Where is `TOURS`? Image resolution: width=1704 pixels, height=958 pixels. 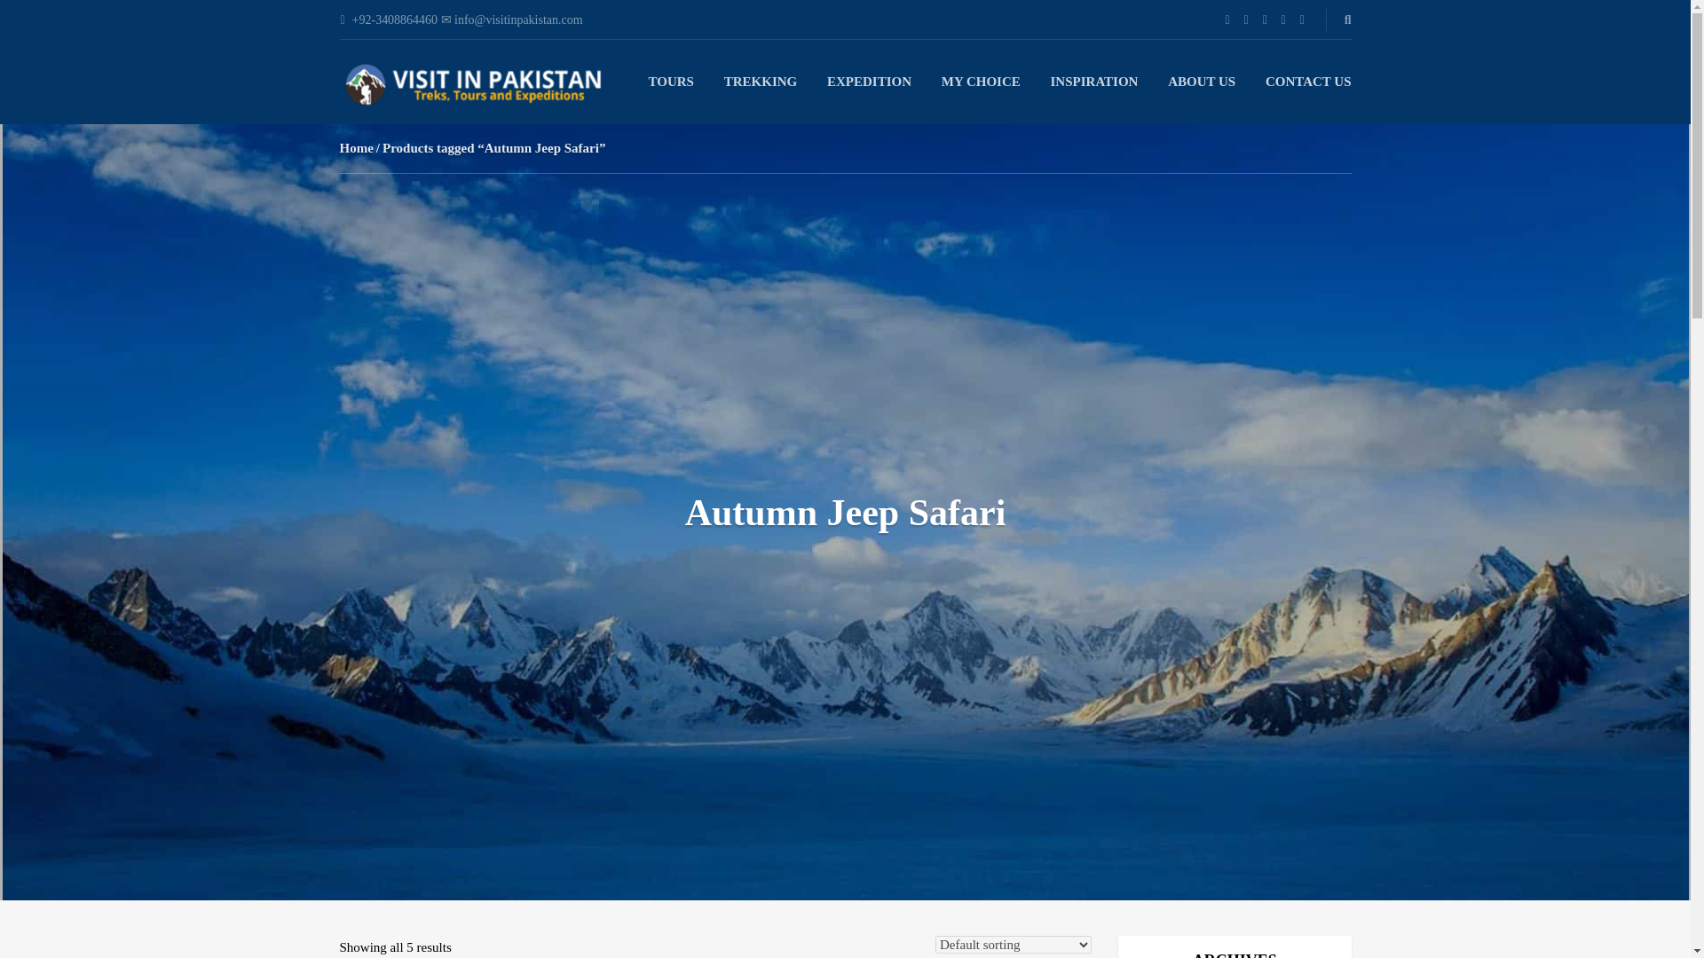 TOURS is located at coordinates (671, 82).